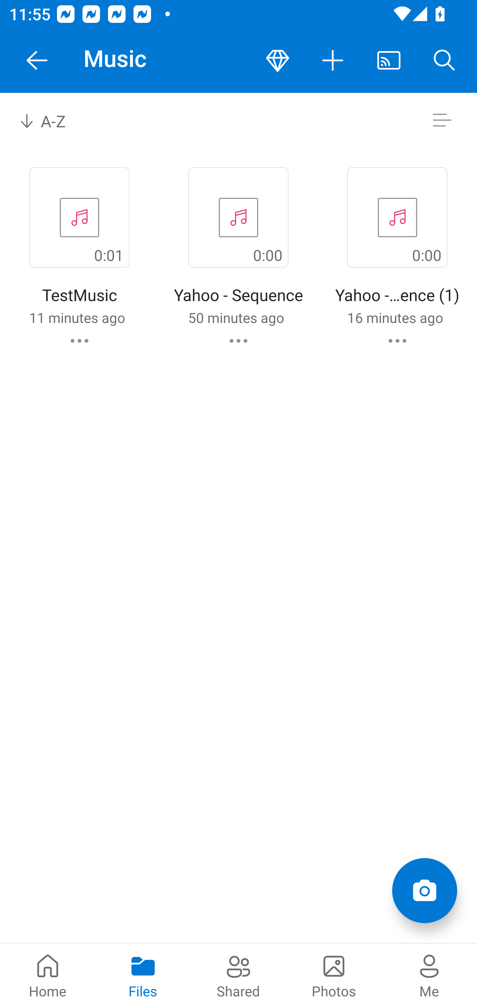 The width and height of the screenshot is (477, 1008). What do you see at coordinates (333, 60) in the screenshot?
I see `More actions button` at bounding box center [333, 60].